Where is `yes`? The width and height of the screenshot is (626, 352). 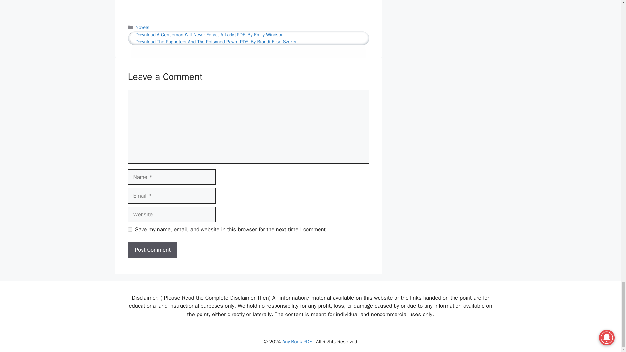
yes is located at coordinates (130, 229).